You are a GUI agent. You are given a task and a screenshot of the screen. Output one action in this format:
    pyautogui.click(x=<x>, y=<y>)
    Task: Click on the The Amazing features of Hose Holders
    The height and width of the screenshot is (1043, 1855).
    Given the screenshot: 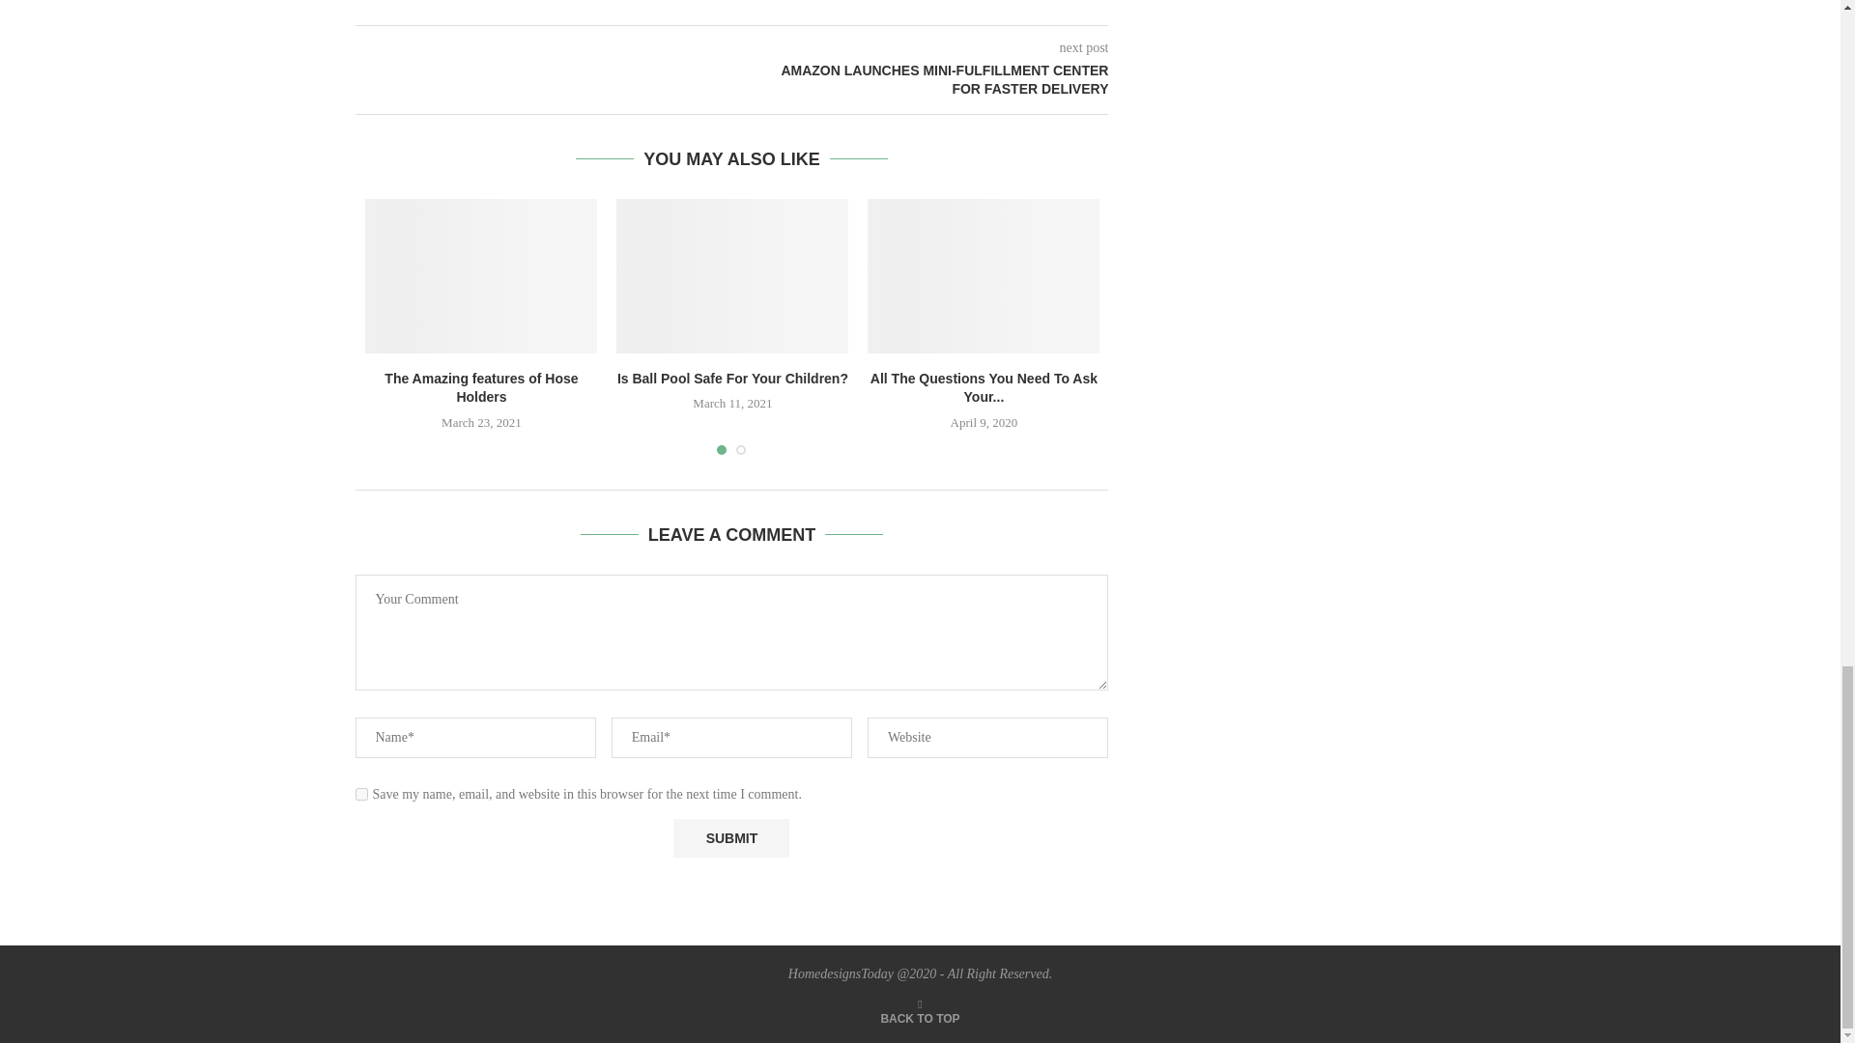 What is the action you would take?
    pyautogui.click(x=480, y=388)
    